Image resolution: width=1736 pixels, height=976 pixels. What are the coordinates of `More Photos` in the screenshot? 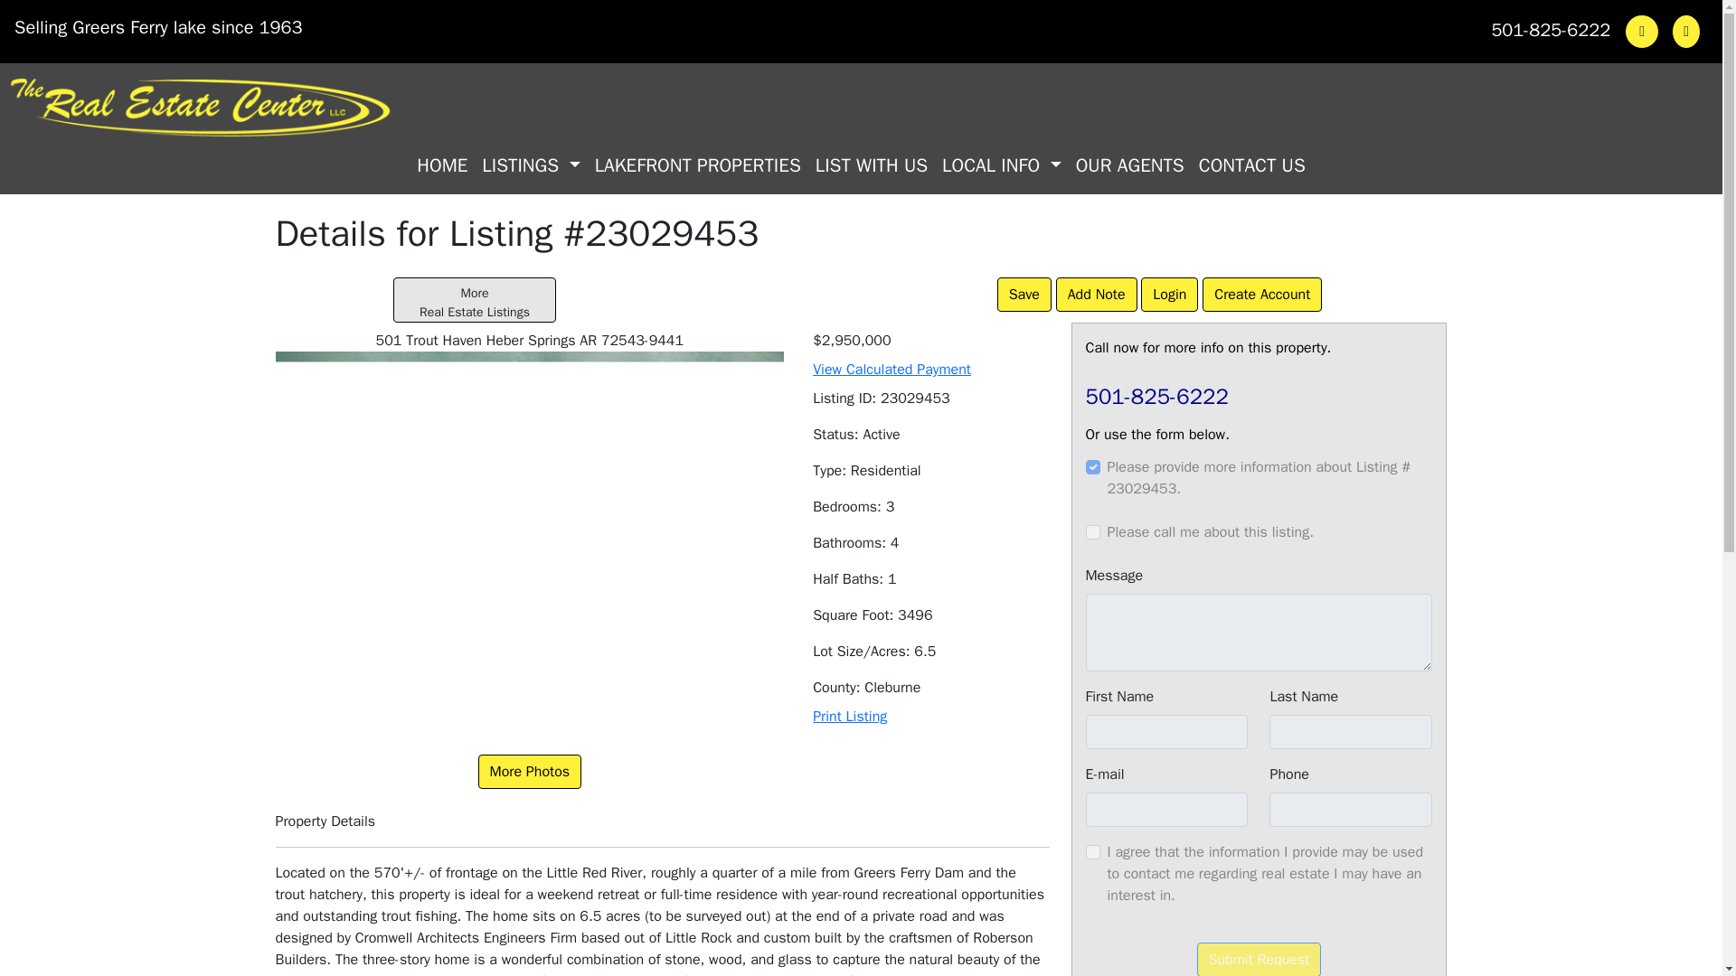 It's located at (1092, 852).